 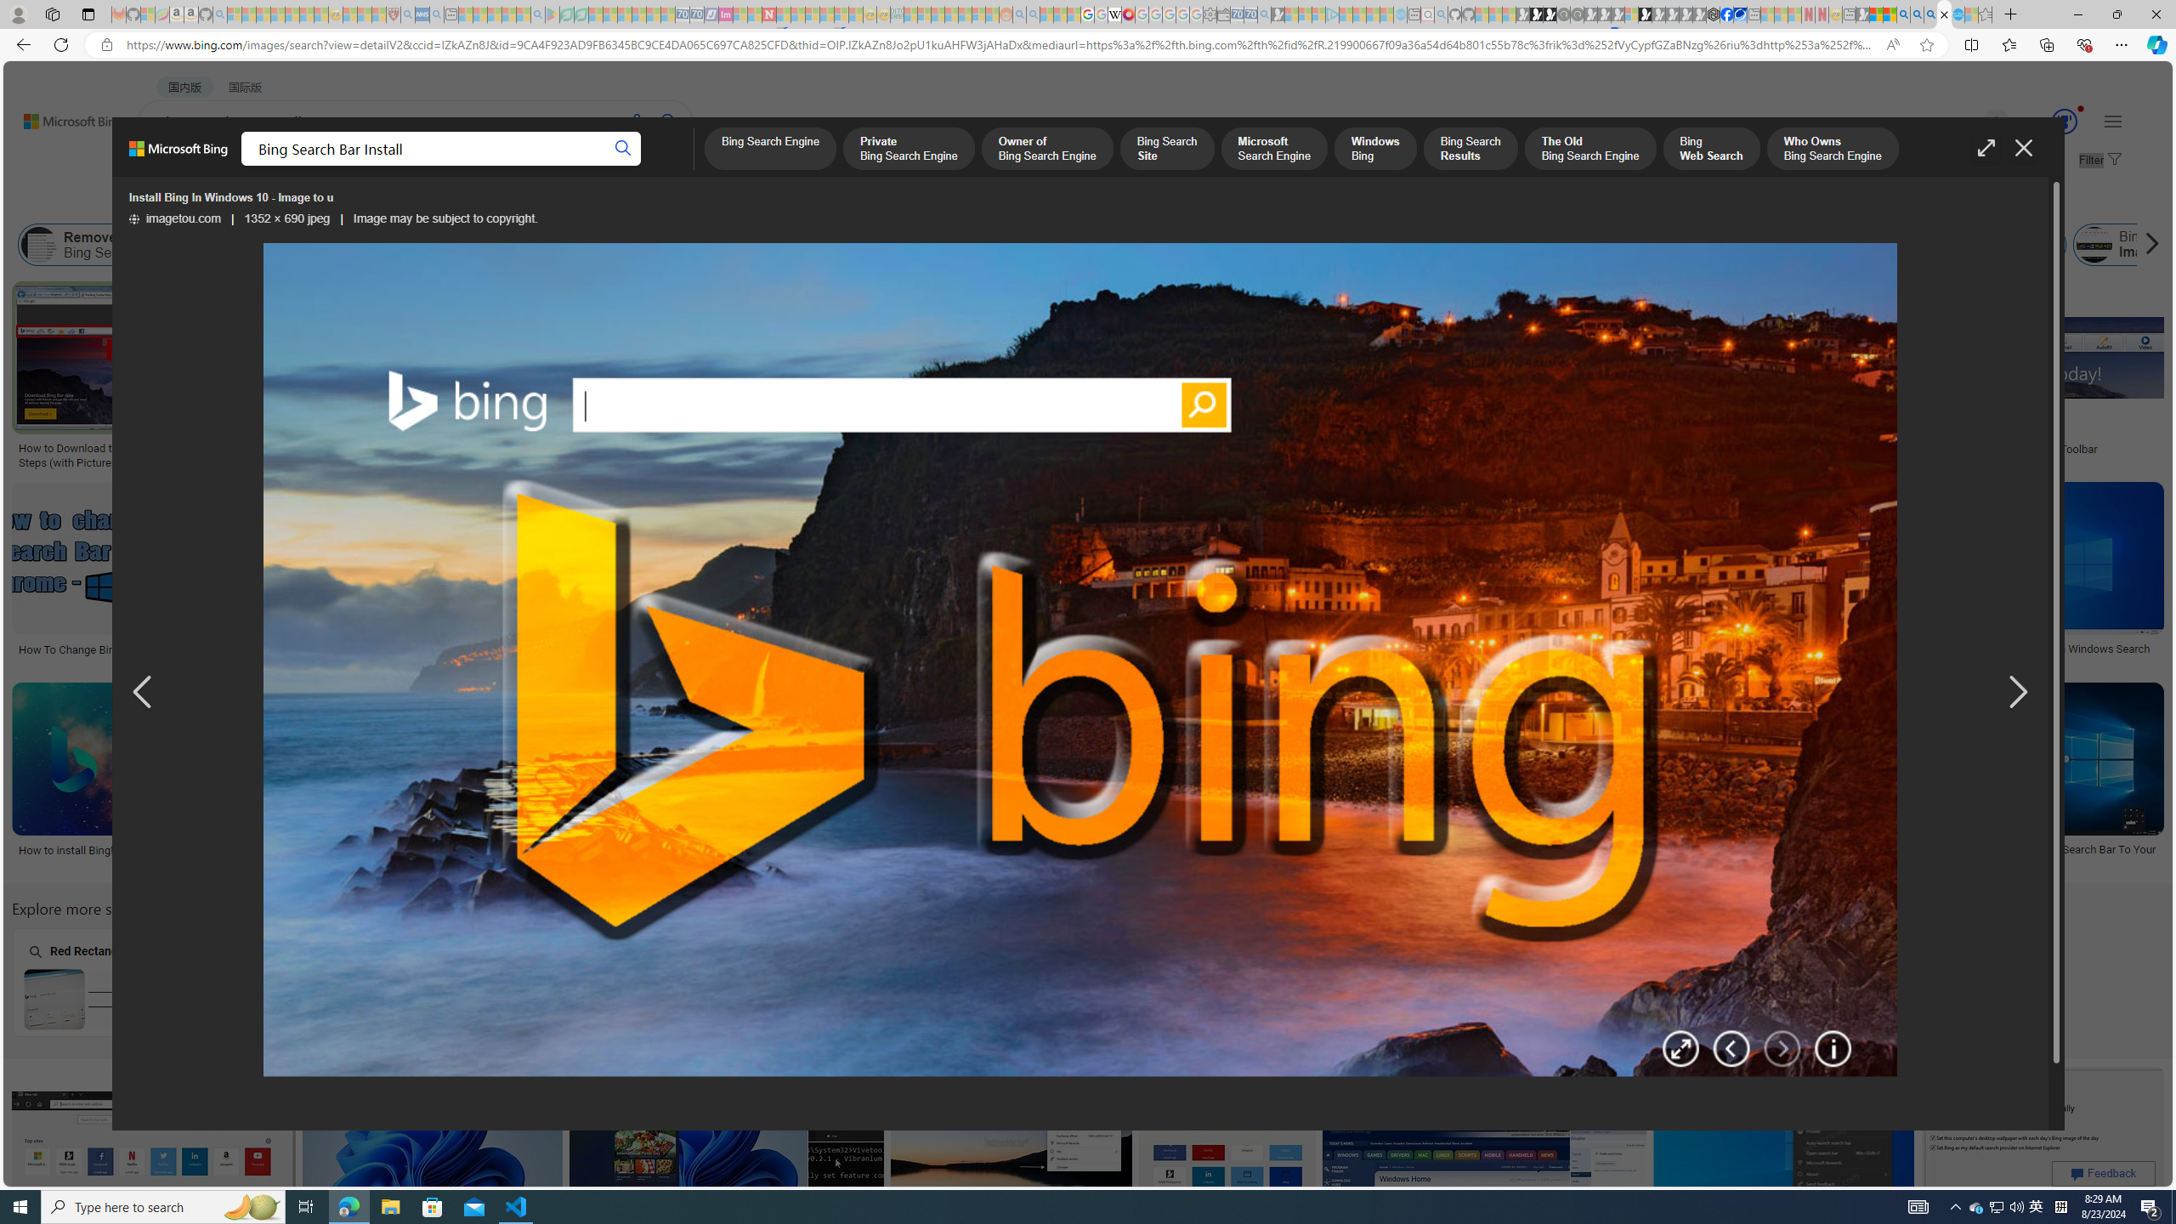 What do you see at coordinates (564, 202) in the screenshot?
I see `License` at bounding box center [564, 202].